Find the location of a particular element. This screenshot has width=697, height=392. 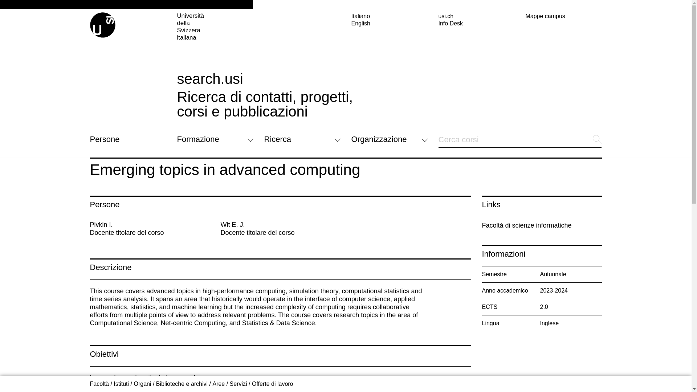

Campus Mendrisio is located at coordinates (288, 316).